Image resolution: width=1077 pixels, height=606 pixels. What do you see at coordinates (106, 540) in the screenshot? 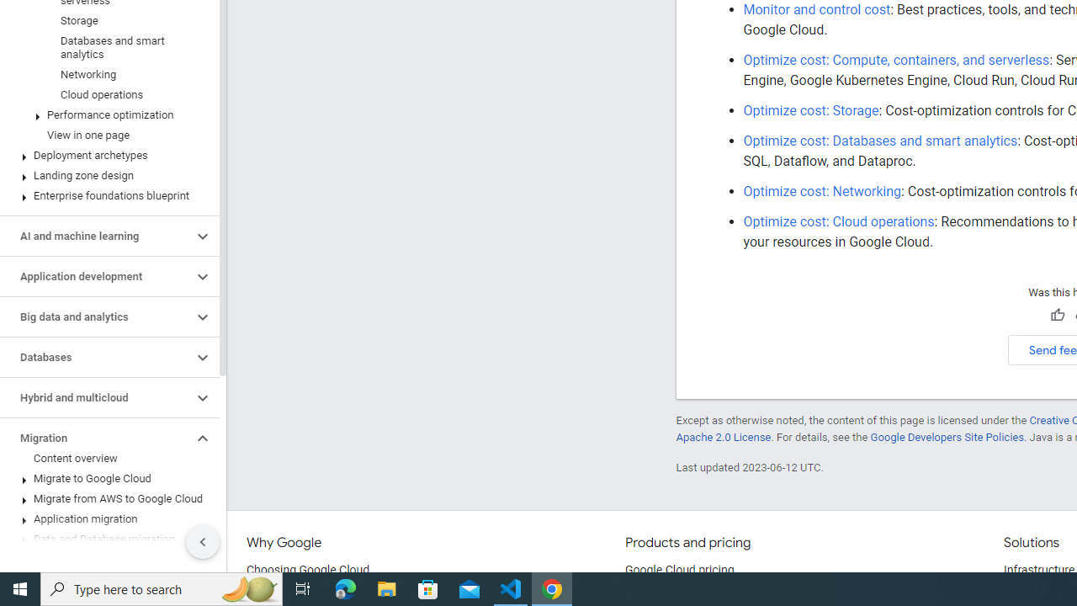
I see `Data and Database migration` at bounding box center [106, 540].